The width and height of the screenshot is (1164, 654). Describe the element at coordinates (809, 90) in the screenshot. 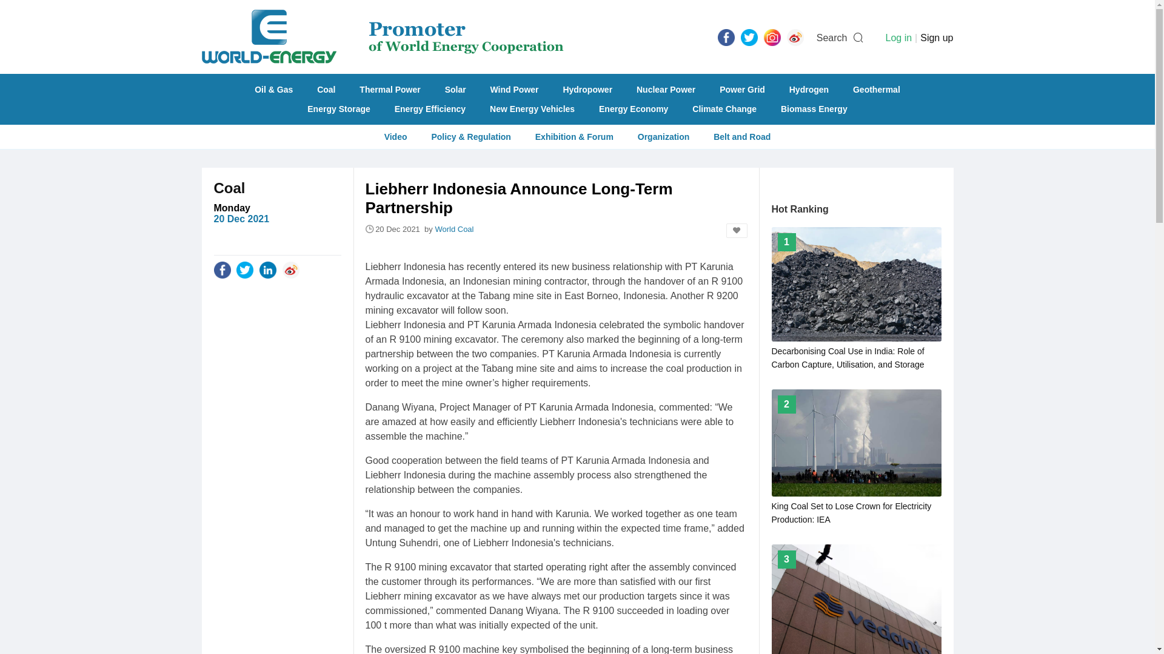

I see `Hydrogen` at that location.